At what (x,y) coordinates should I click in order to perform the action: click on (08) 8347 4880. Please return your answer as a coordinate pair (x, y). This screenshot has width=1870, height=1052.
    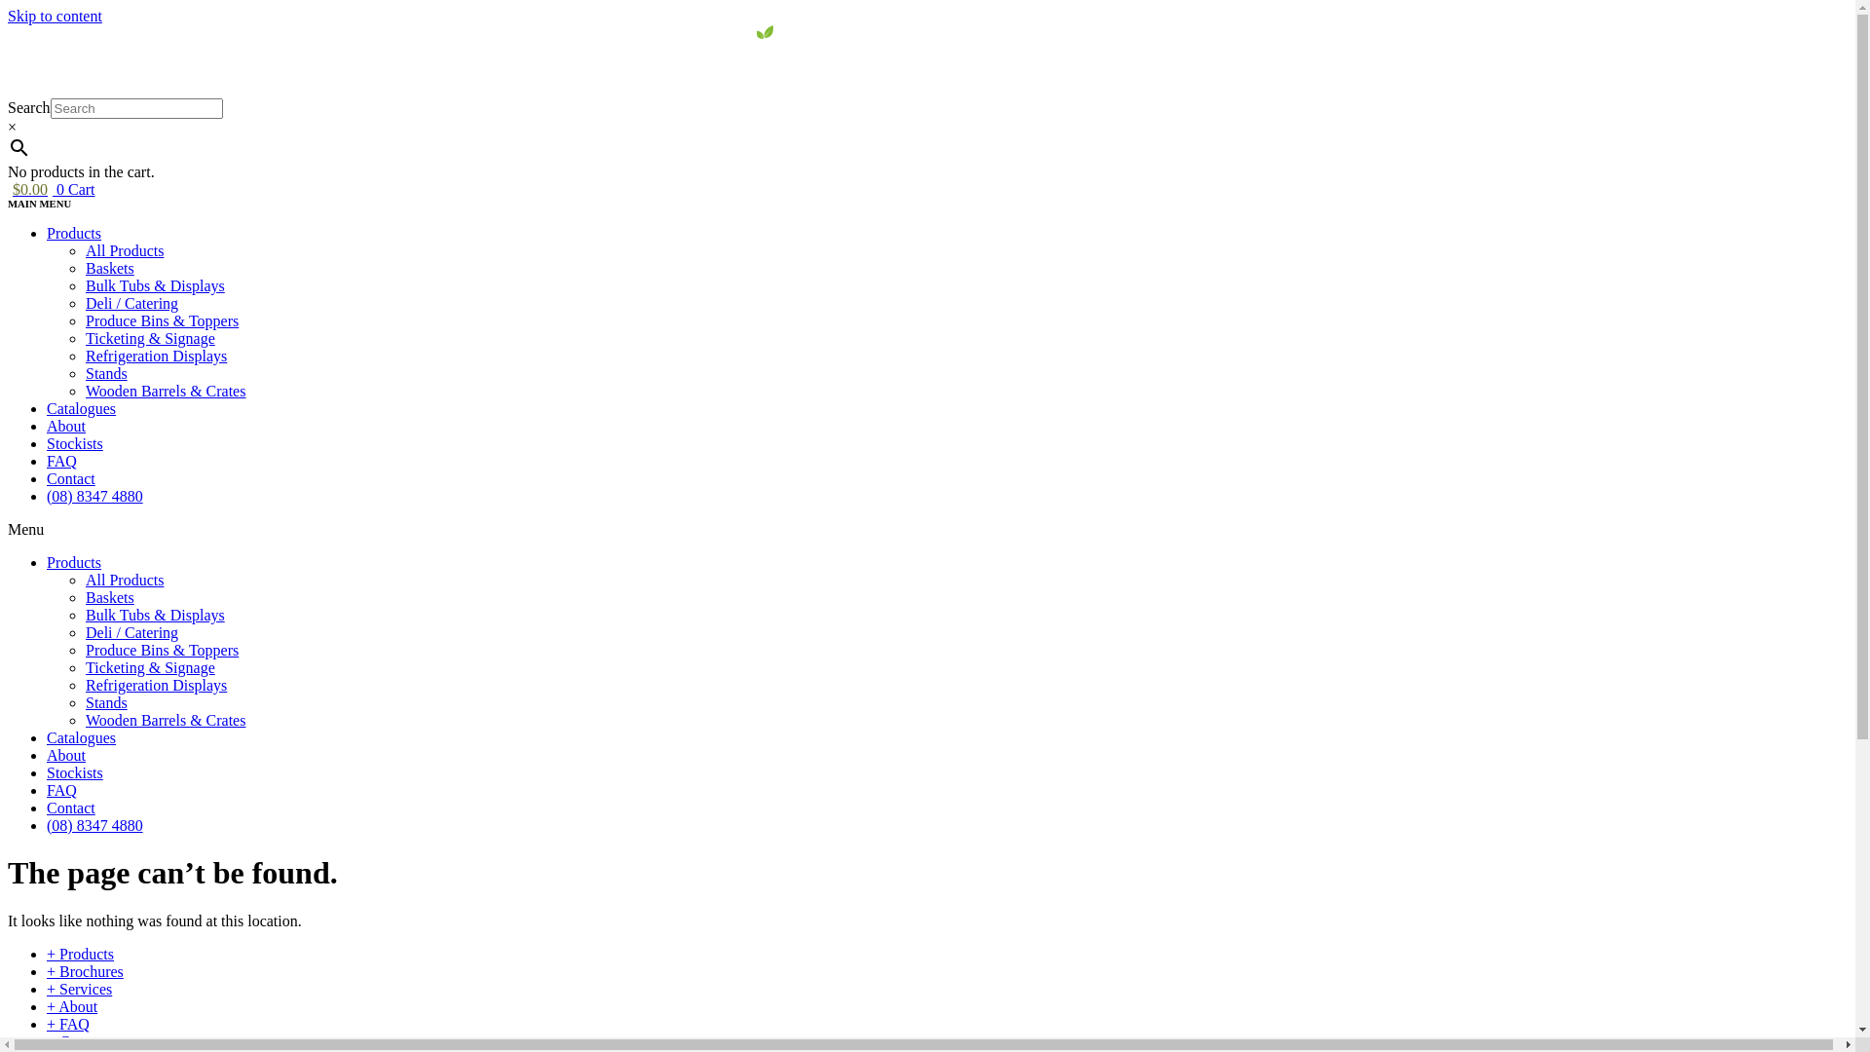
    Looking at the image, I should click on (95, 826).